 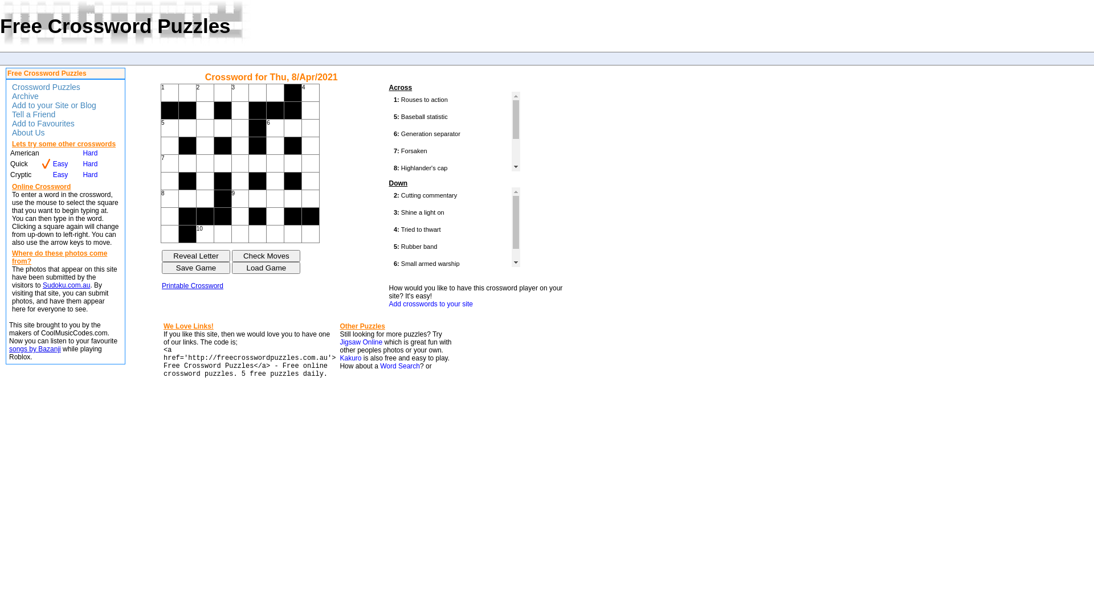 I want to click on Word Search, so click(x=400, y=366).